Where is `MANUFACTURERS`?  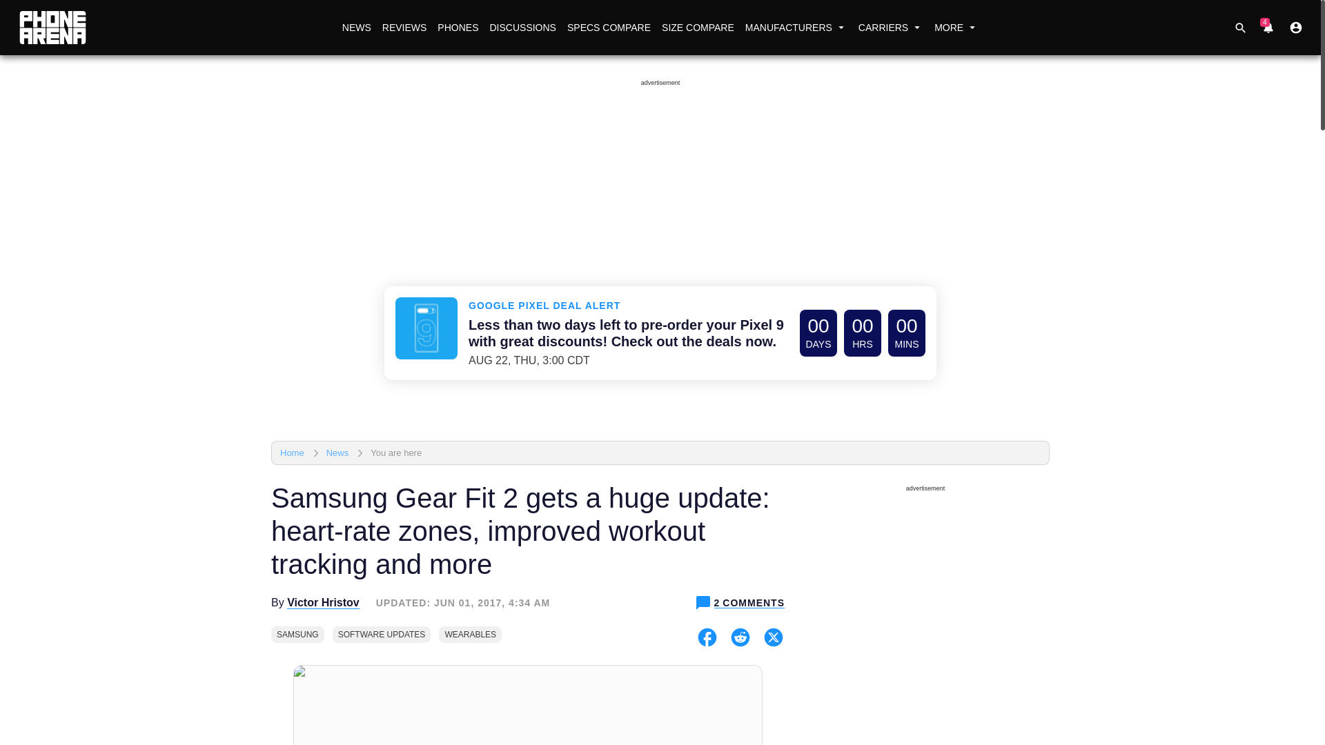 MANUFACTURERS is located at coordinates (796, 28).